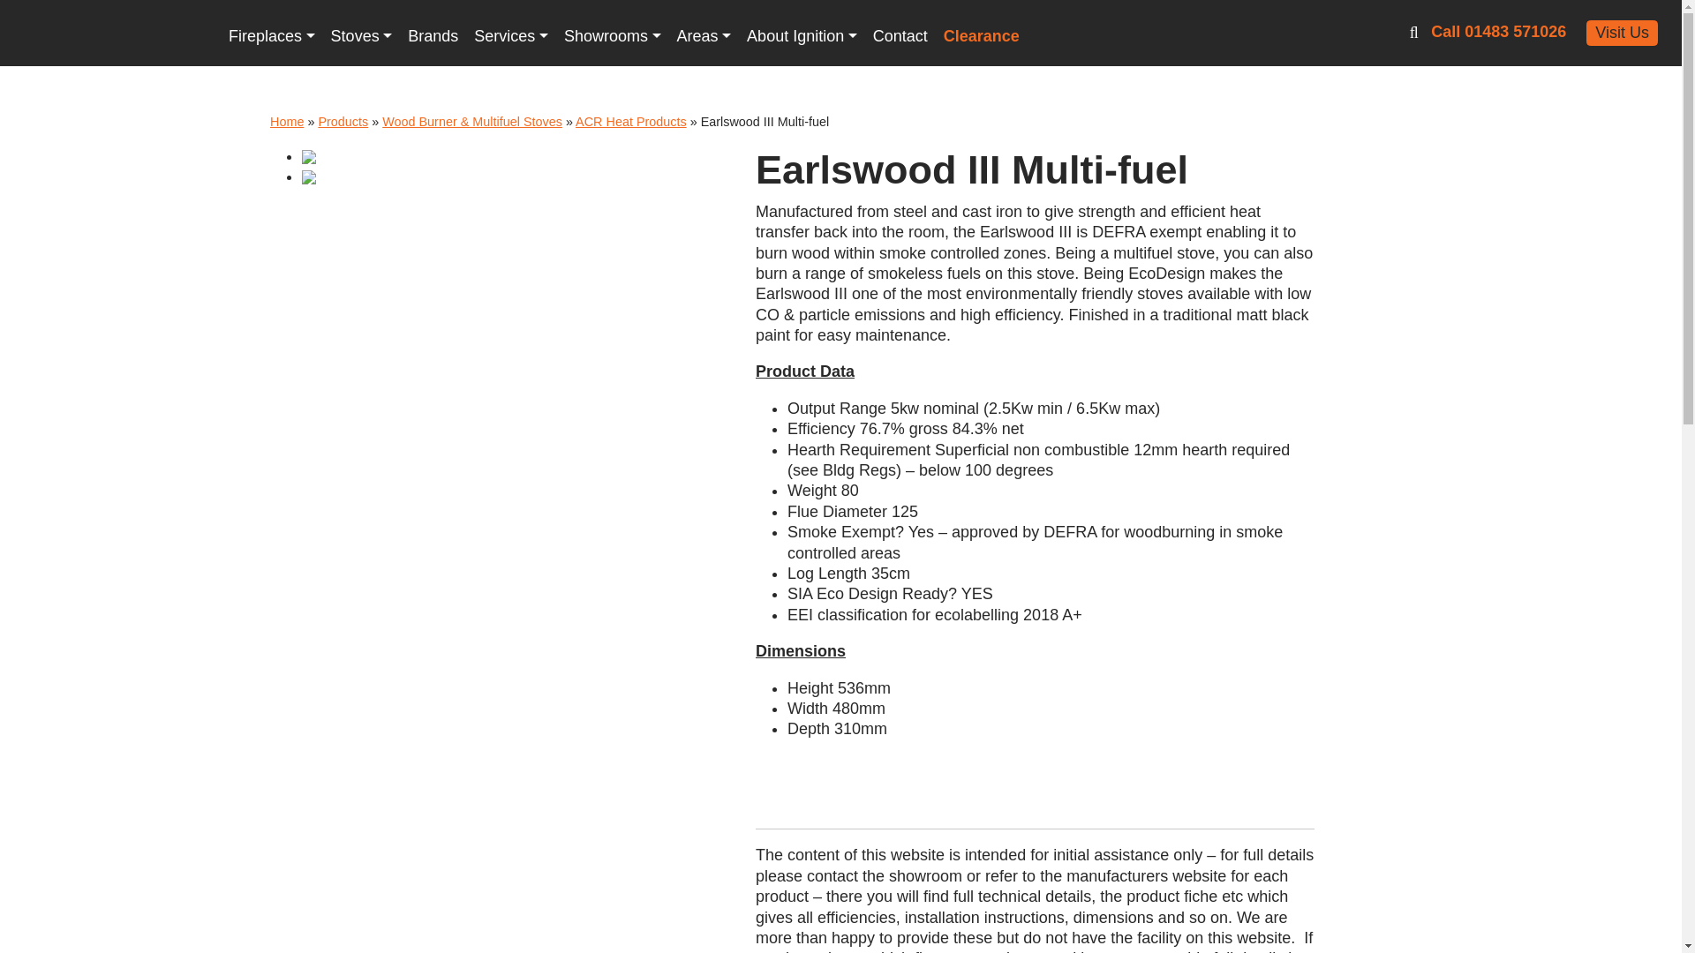  I want to click on Services, so click(510, 35).